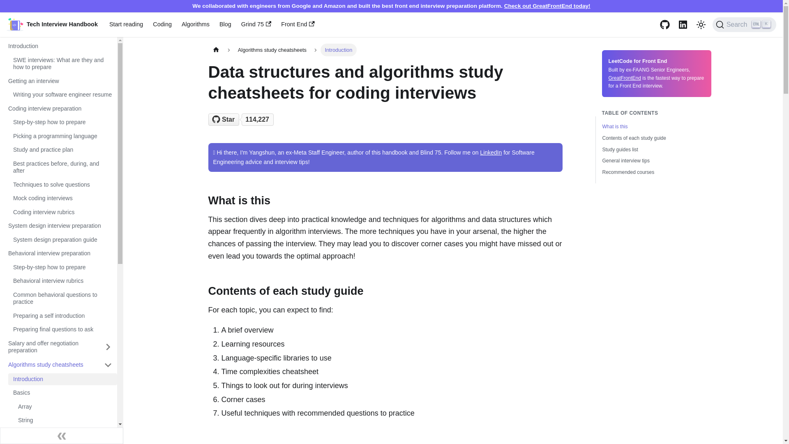 The image size is (789, 444). Describe the element at coordinates (62, 379) in the screenshot. I see `Preparing a self introduction` at that location.